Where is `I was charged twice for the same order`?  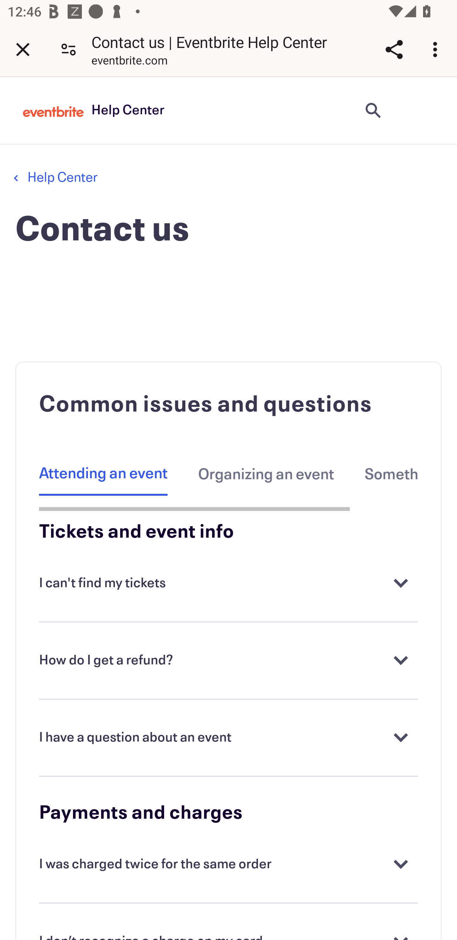 I was charged twice for the same order is located at coordinates (228, 864).